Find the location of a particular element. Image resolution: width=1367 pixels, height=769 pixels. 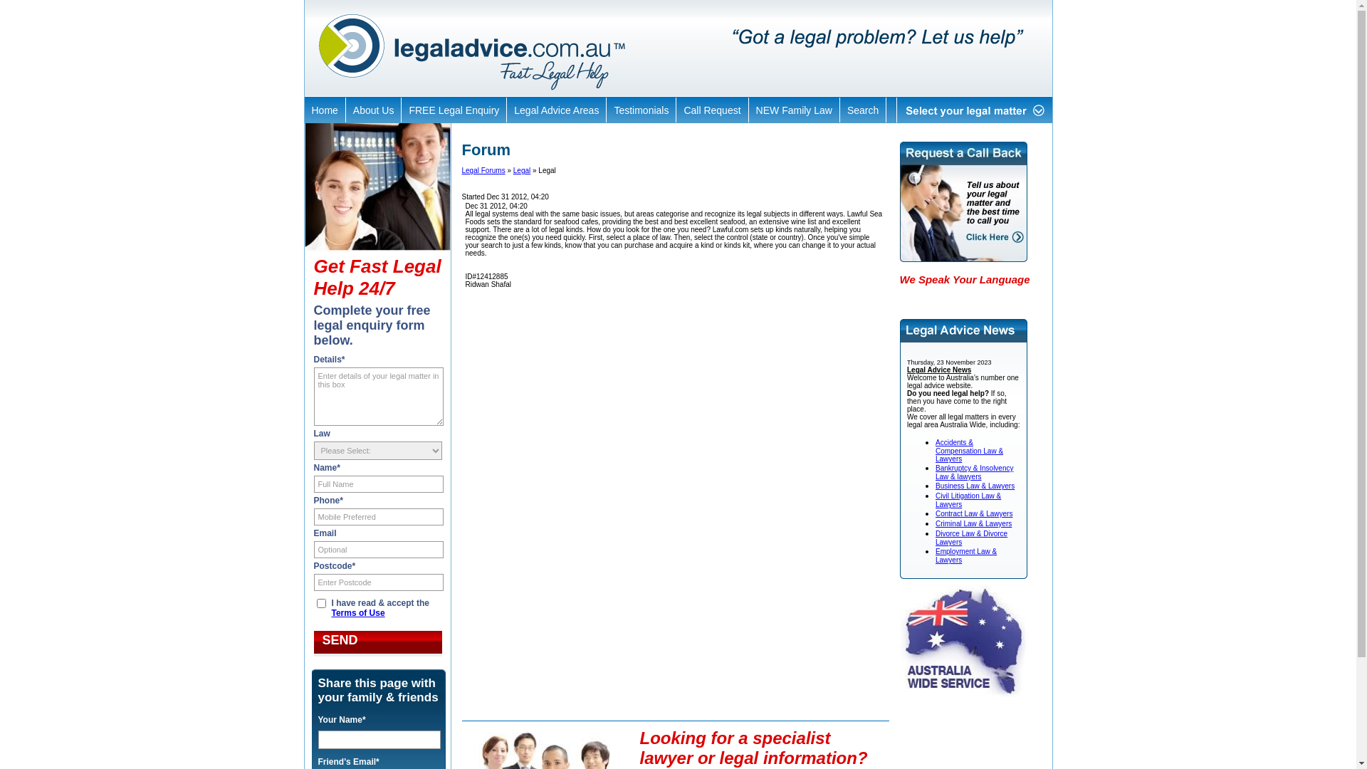

Call Request is located at coordinates (712, 110).